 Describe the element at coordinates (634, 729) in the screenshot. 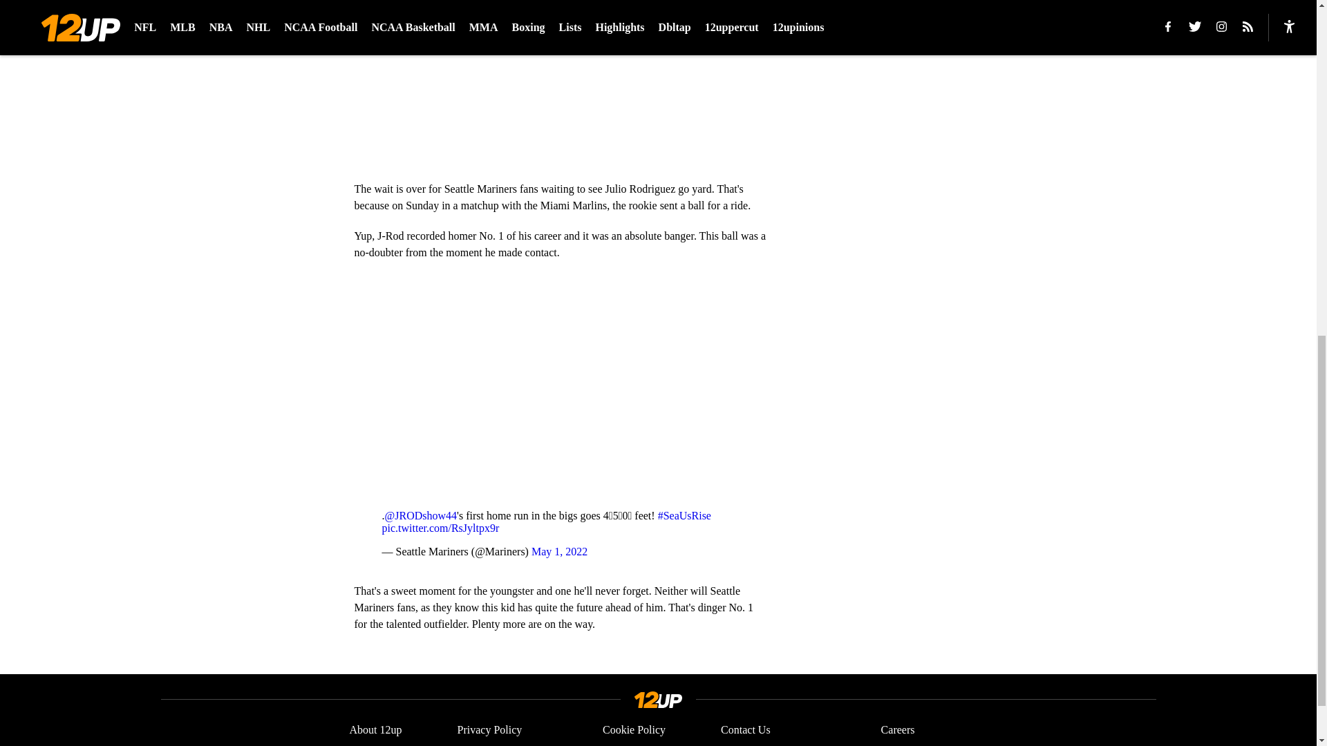

I see `Cookie Policy` at that location.